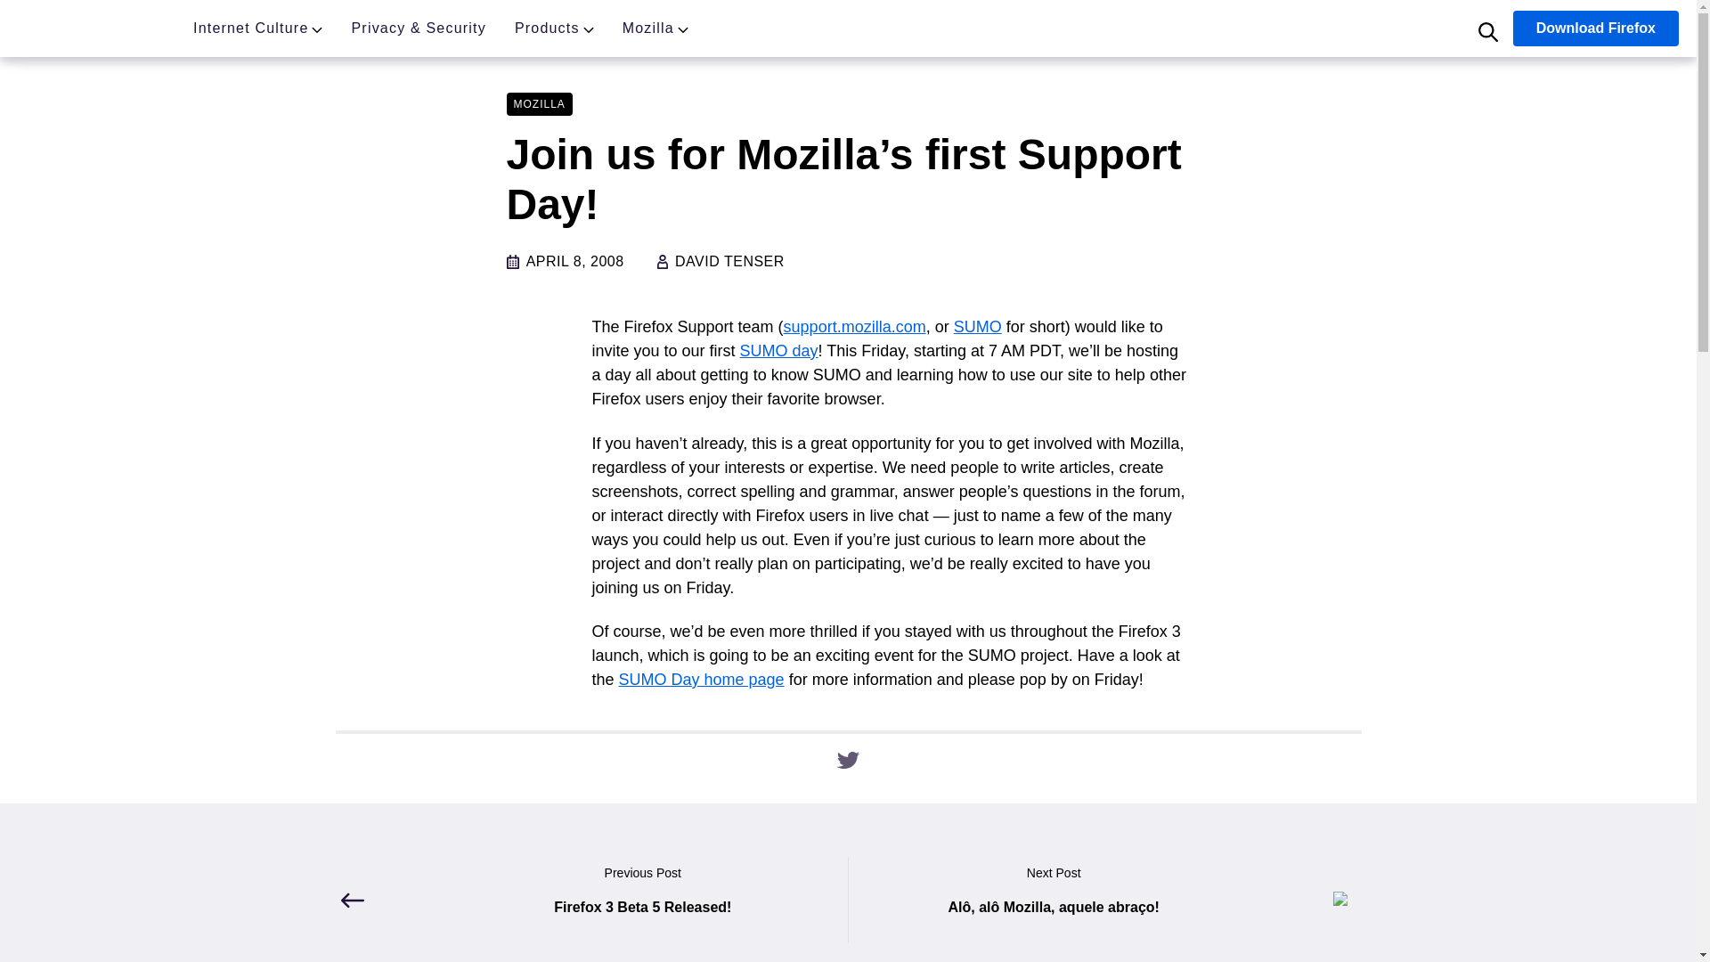 The width and height of the screenshot is (1710, 962). What do you see at coordinates (538, 102) in the screenshot?
I see `MOZILLA` at bounding box center [538, 102].